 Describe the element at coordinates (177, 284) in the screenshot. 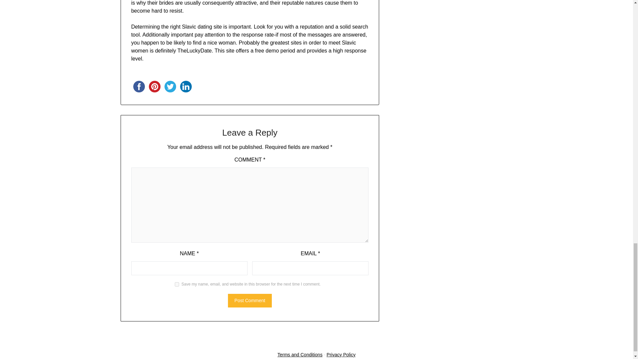

I see `yes` at that location.